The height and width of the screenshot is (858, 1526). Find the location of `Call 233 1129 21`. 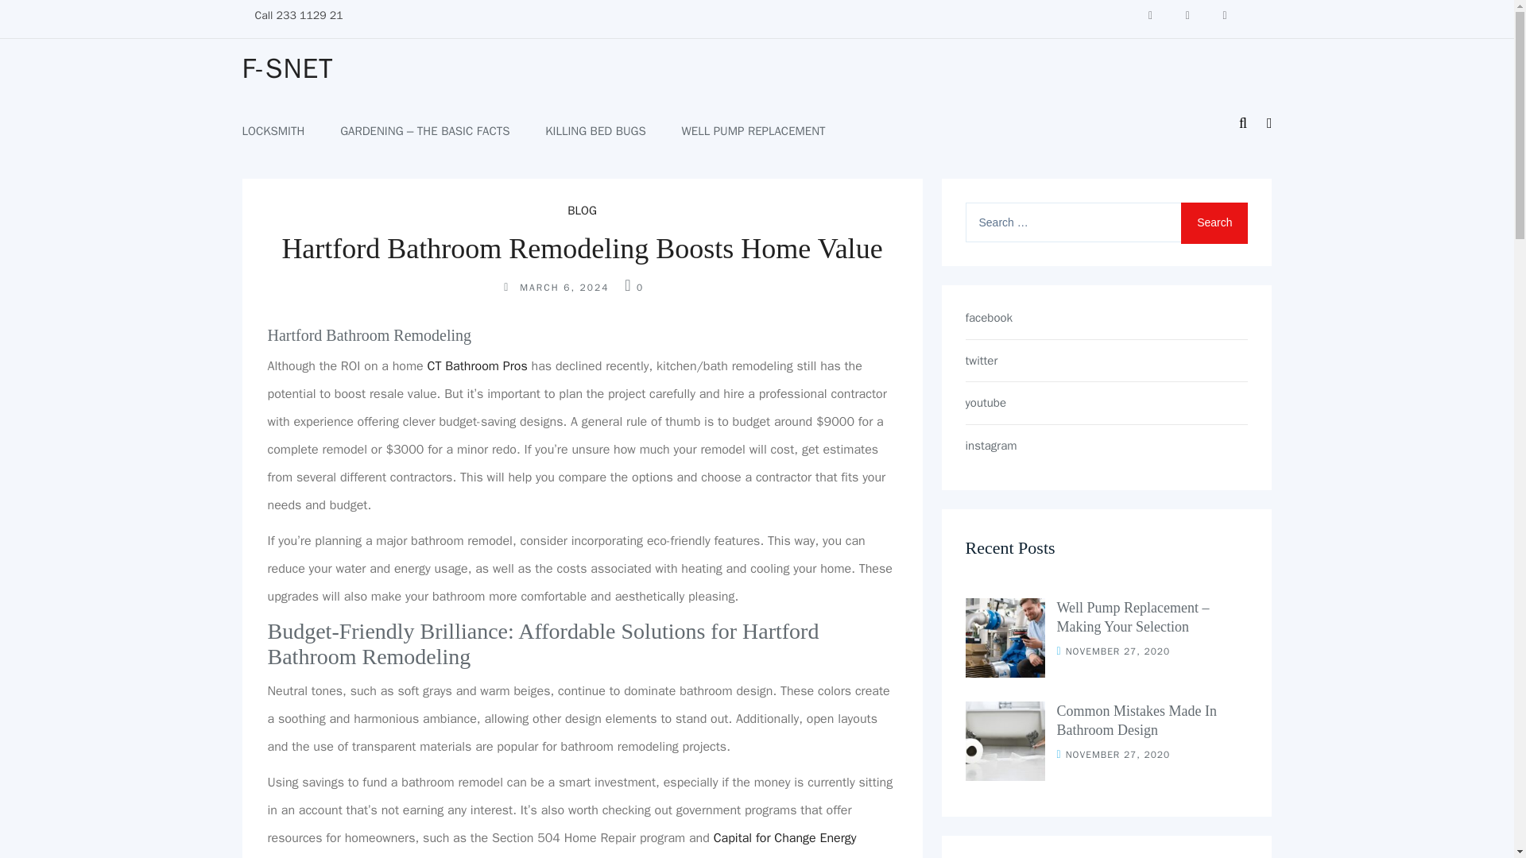

Call 233 1129 21 is located at coordinates (298, 15).